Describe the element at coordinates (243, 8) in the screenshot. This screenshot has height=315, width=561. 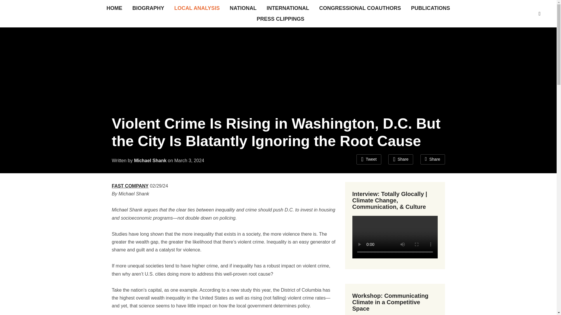
I see `NATIONAL` at that location.